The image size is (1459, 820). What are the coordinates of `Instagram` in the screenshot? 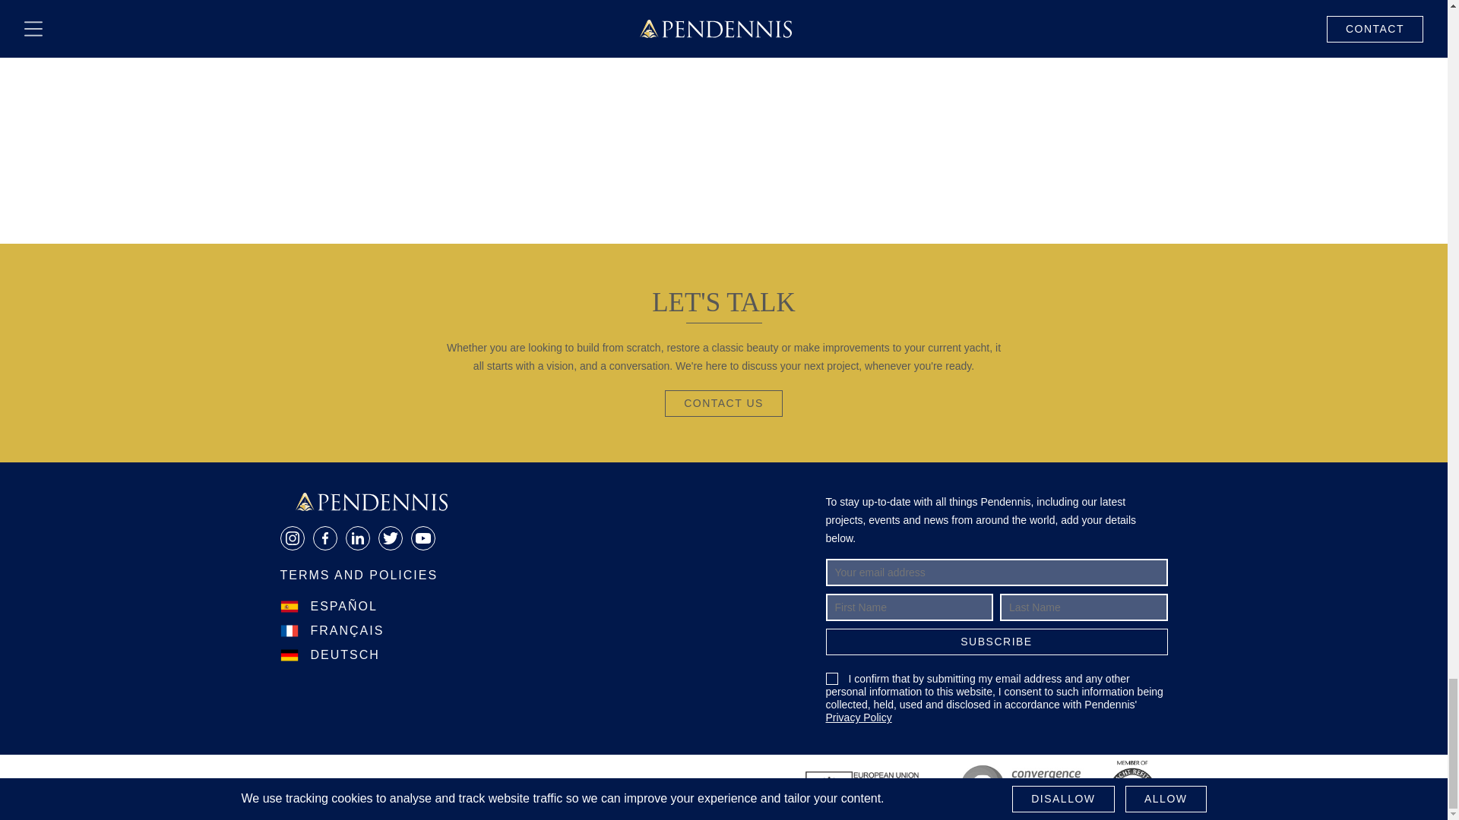 It's located at (292, 538).